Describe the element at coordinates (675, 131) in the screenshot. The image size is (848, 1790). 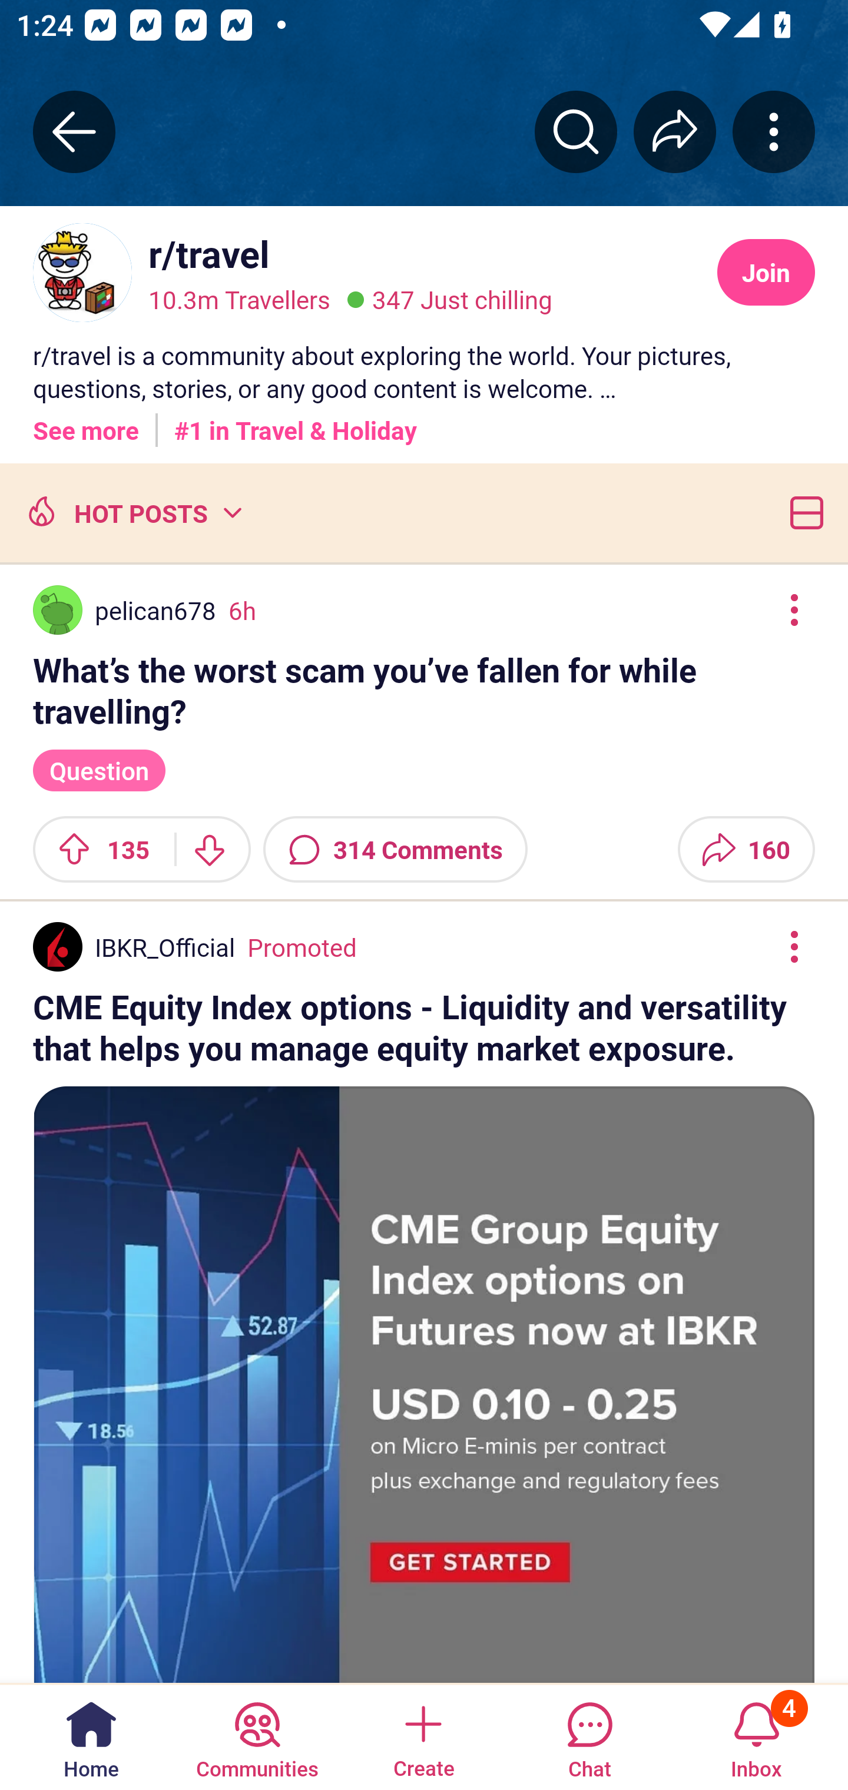
I see `Share r/﻿travel` at that location.